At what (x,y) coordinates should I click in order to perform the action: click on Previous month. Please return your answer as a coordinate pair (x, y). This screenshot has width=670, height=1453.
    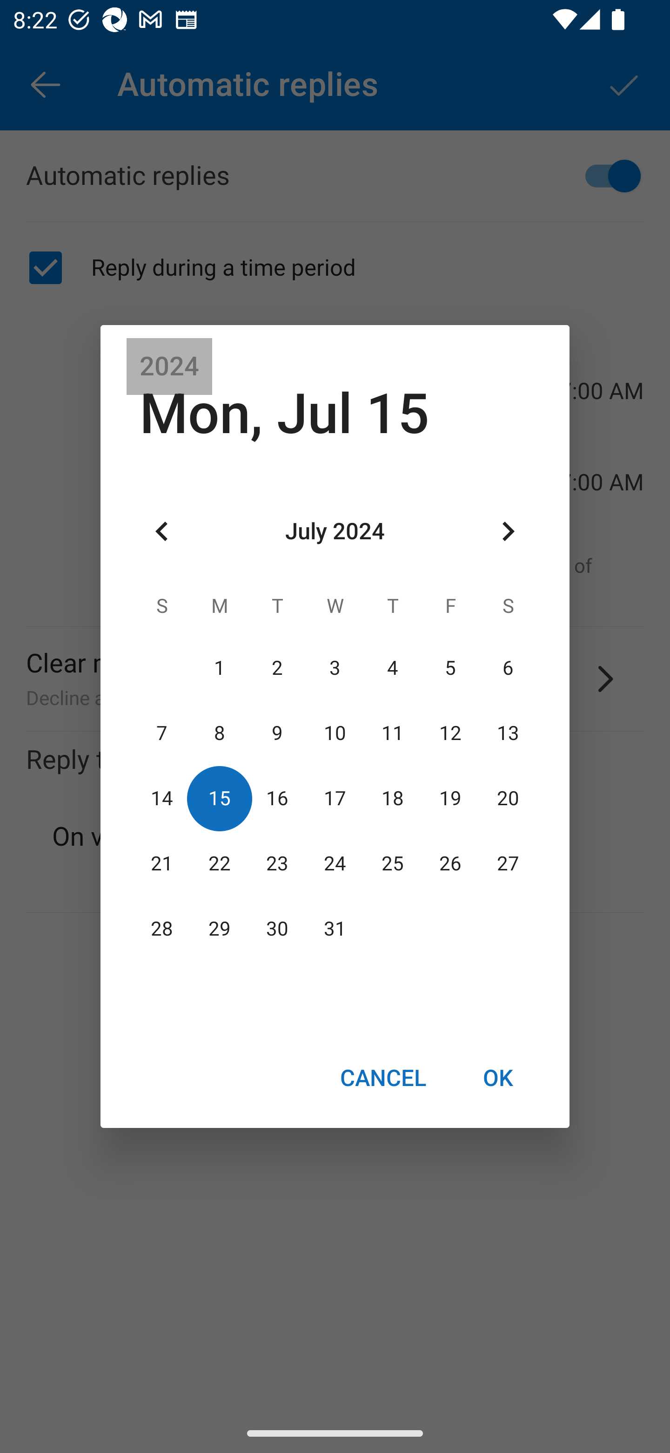
    Looking at the image, I should click on (162, 532).